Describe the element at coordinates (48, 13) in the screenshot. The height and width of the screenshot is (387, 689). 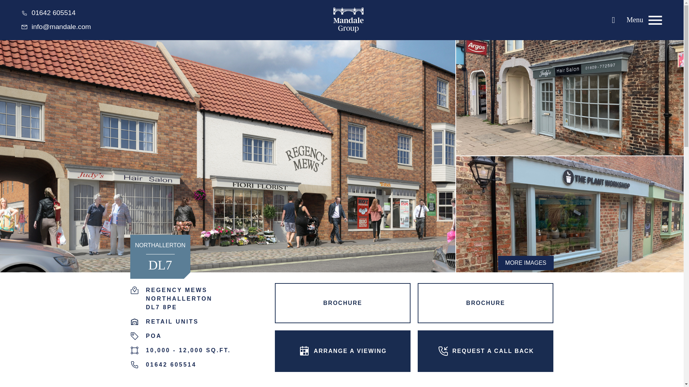
I see `01642 605514` at that location.